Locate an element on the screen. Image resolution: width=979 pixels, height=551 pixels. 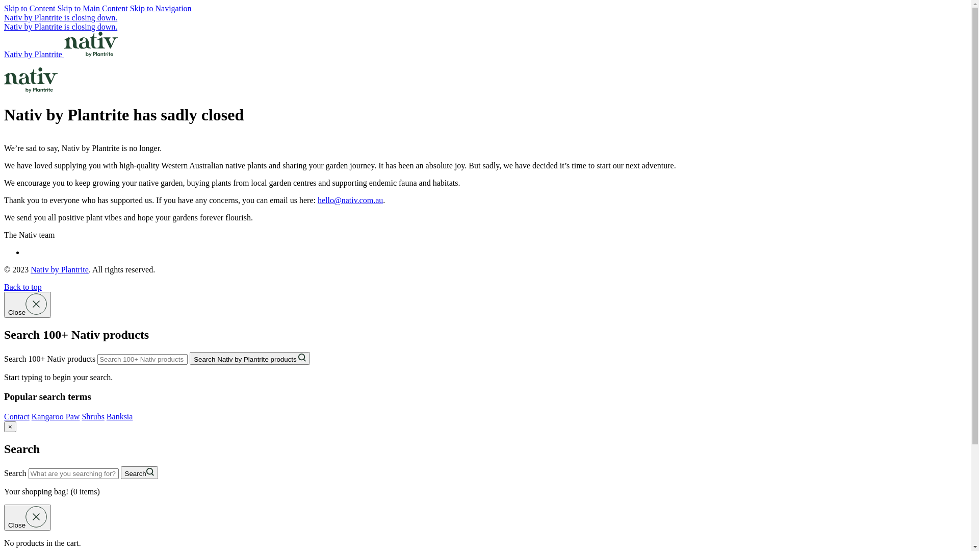
hello@nativ.com.au is located at coordinates (350, 200).